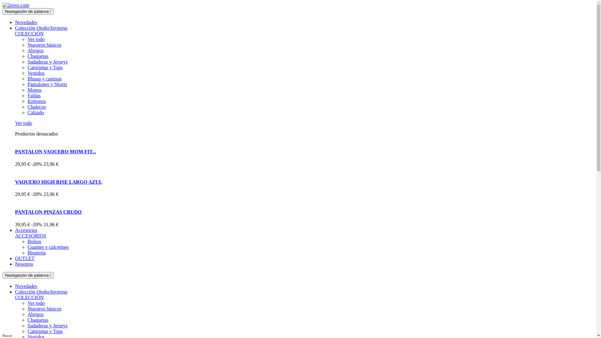  Describe the element at coordinates (24, 264) in the screenshot. I see `Nosotros` at that location.